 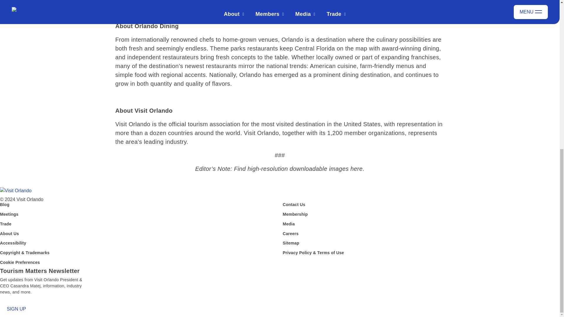 What do you see at coordinates (295, 215) in the screenshot?
I see `Membership` at bounding box center [295, 215].